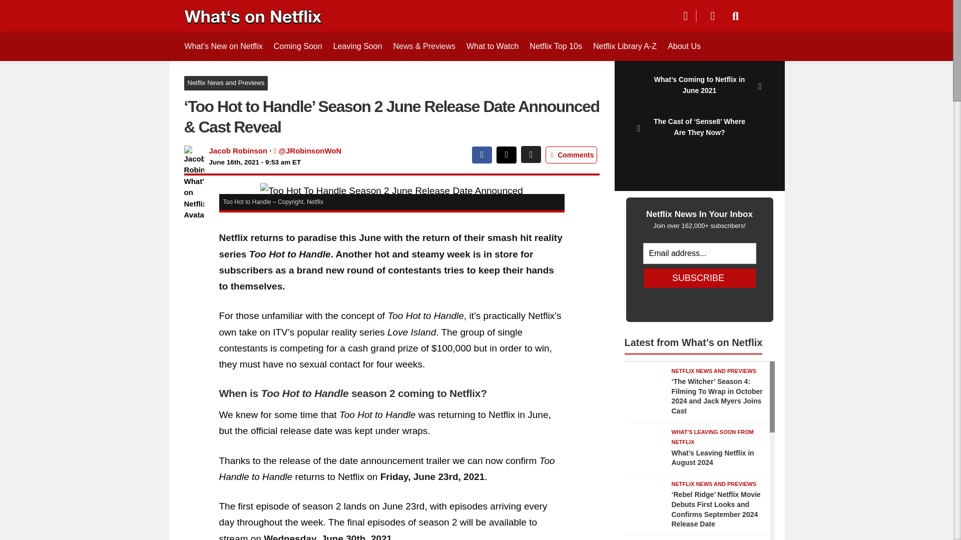 The height and width of the screenshot is (540, 961). What do you see at coordinates (684, 46) in the screenshot?
I see `About Us` at bounding box center [684, 46].